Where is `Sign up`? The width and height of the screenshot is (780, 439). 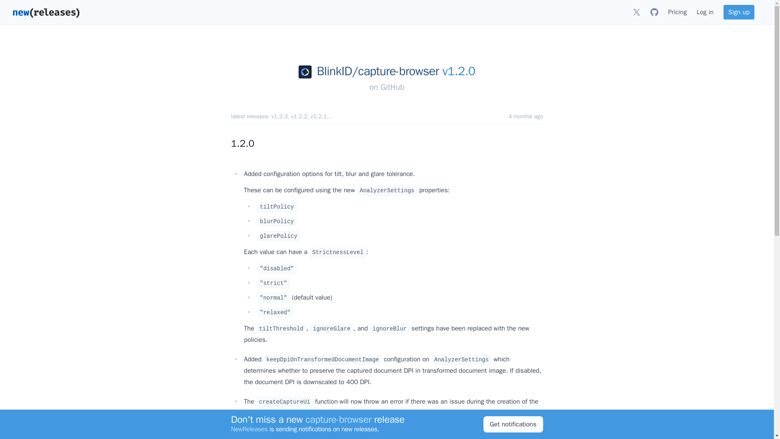
Sign up is located at coordinates (739, 12).